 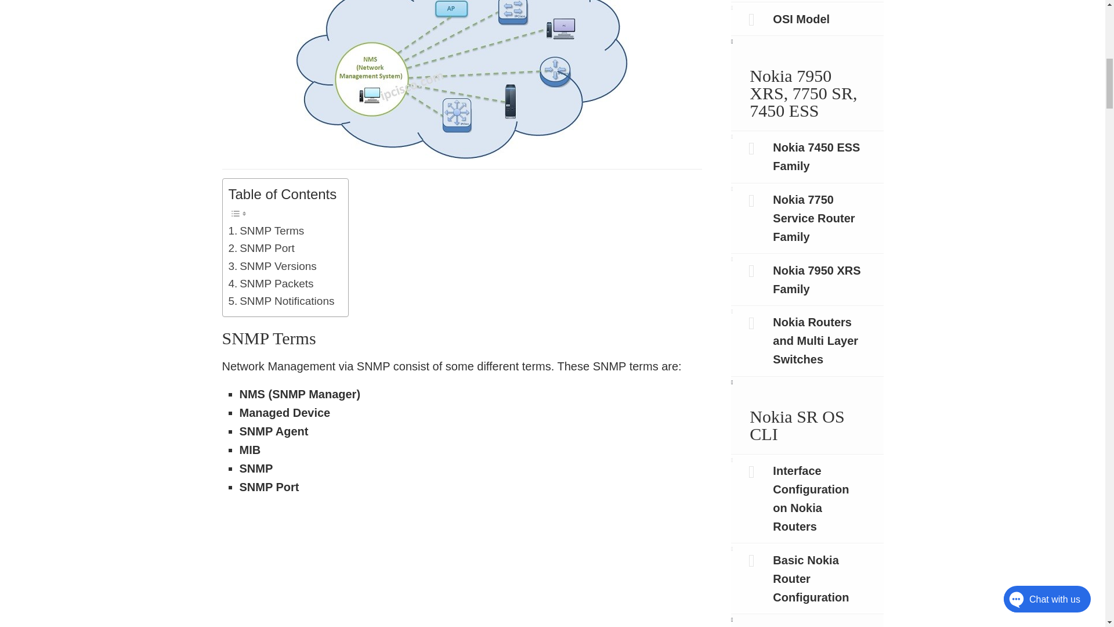 I want to click on SNMP Notifications, so click(x=281, y=301).